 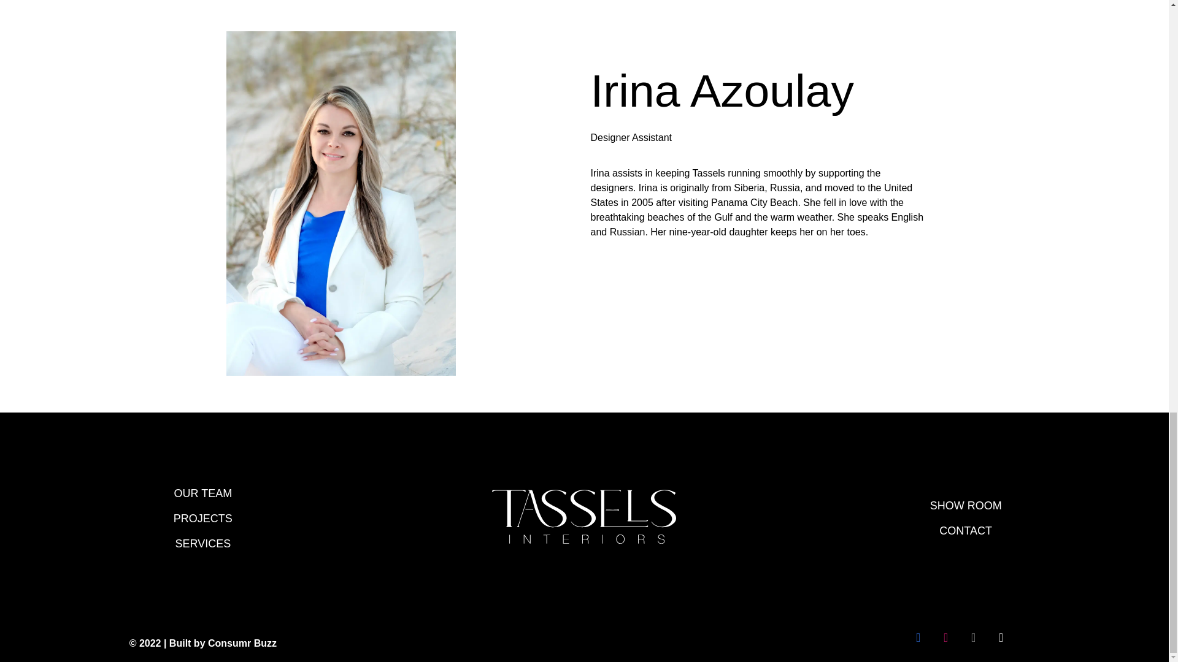 I want to click on PROJECTS, so click(x=202, y=519).